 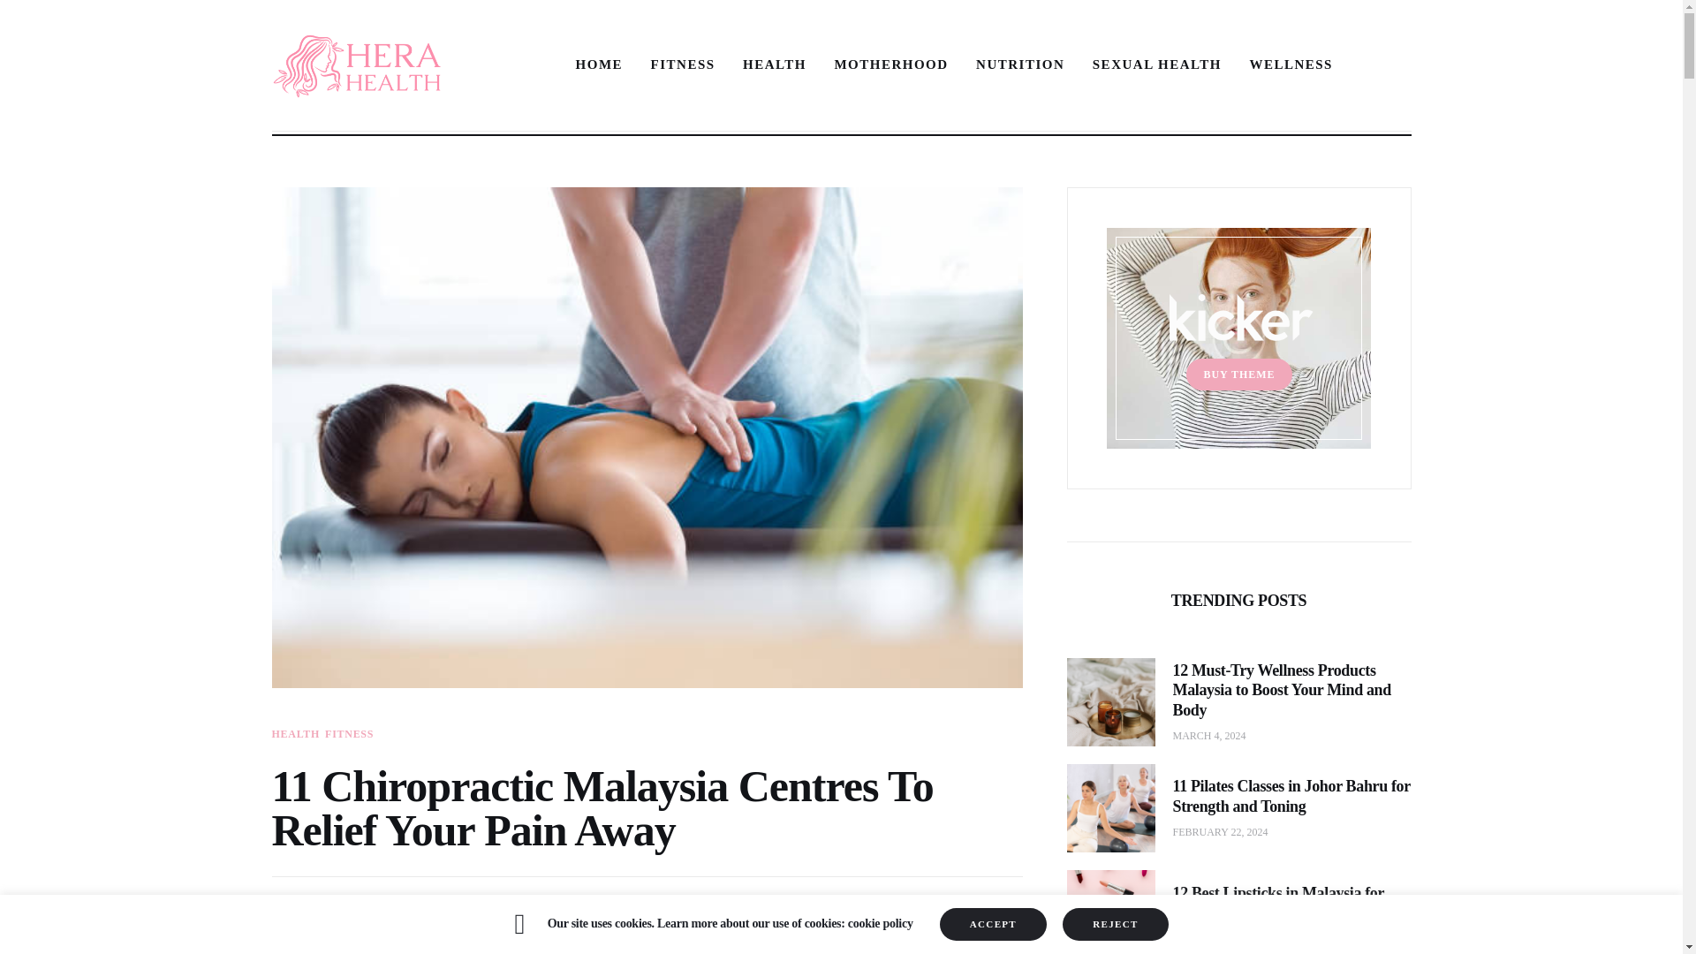 I want to click on HEALTH, so click(x=892, y=64).